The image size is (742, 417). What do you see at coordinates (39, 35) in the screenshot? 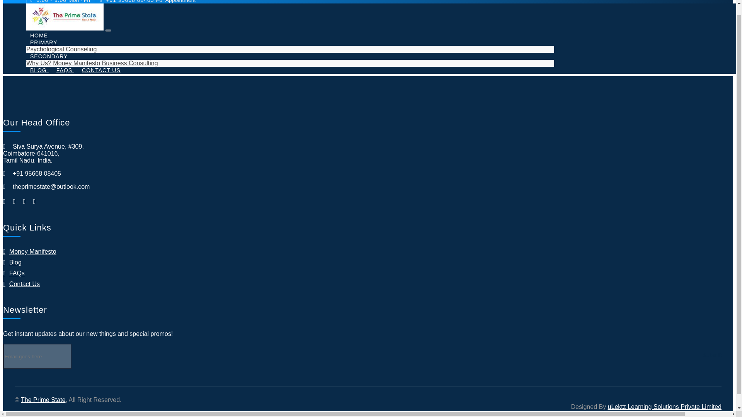
I see `HOME` at bounding box center [39, 35].